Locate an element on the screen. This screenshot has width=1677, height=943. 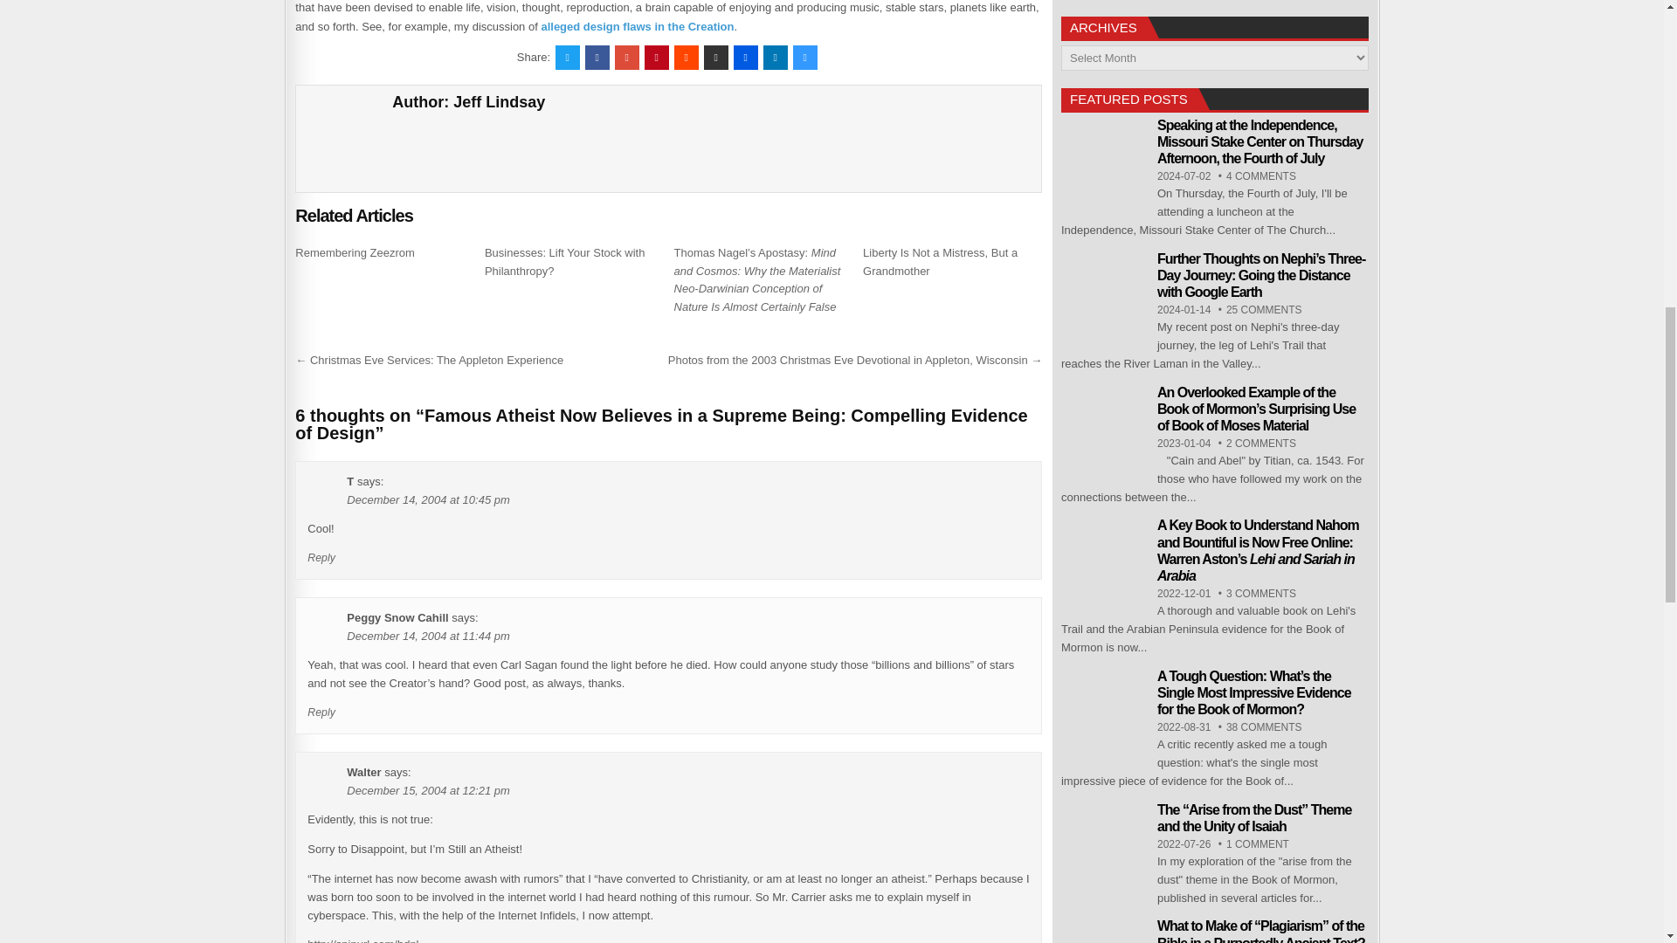
Businesses: Lift Your Stock with Philanthropy? is located at coordinates (564, 261).